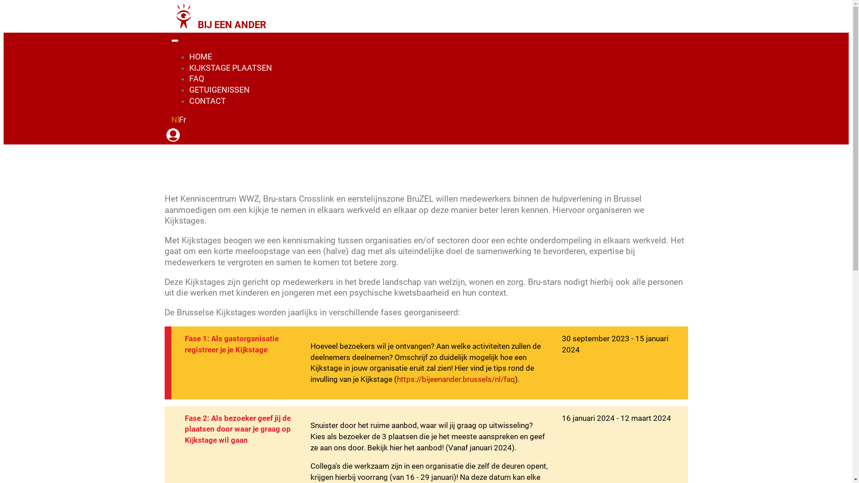  Describe the element at coordinates (174, 120) in the screenshot. I see `Nl` at that location.